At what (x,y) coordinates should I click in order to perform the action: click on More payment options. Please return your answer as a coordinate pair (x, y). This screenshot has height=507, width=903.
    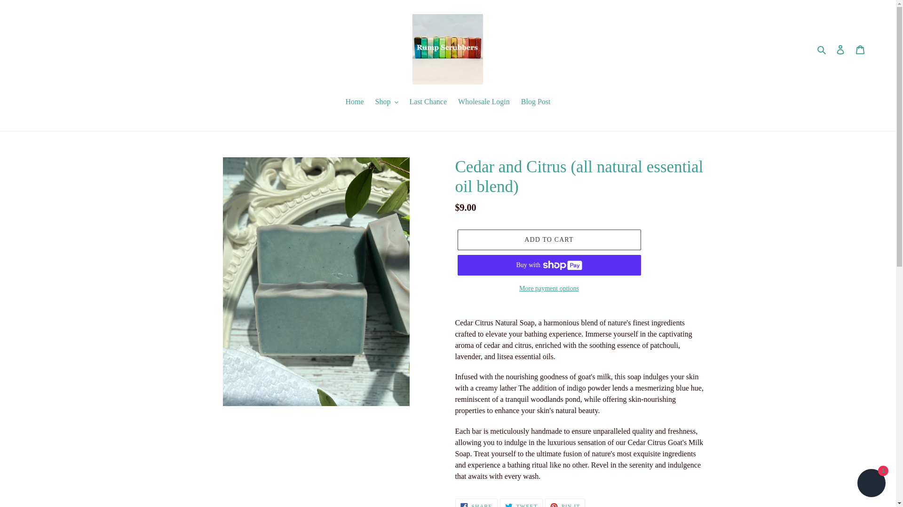
    Looking at the image, I should click on (548, 240).